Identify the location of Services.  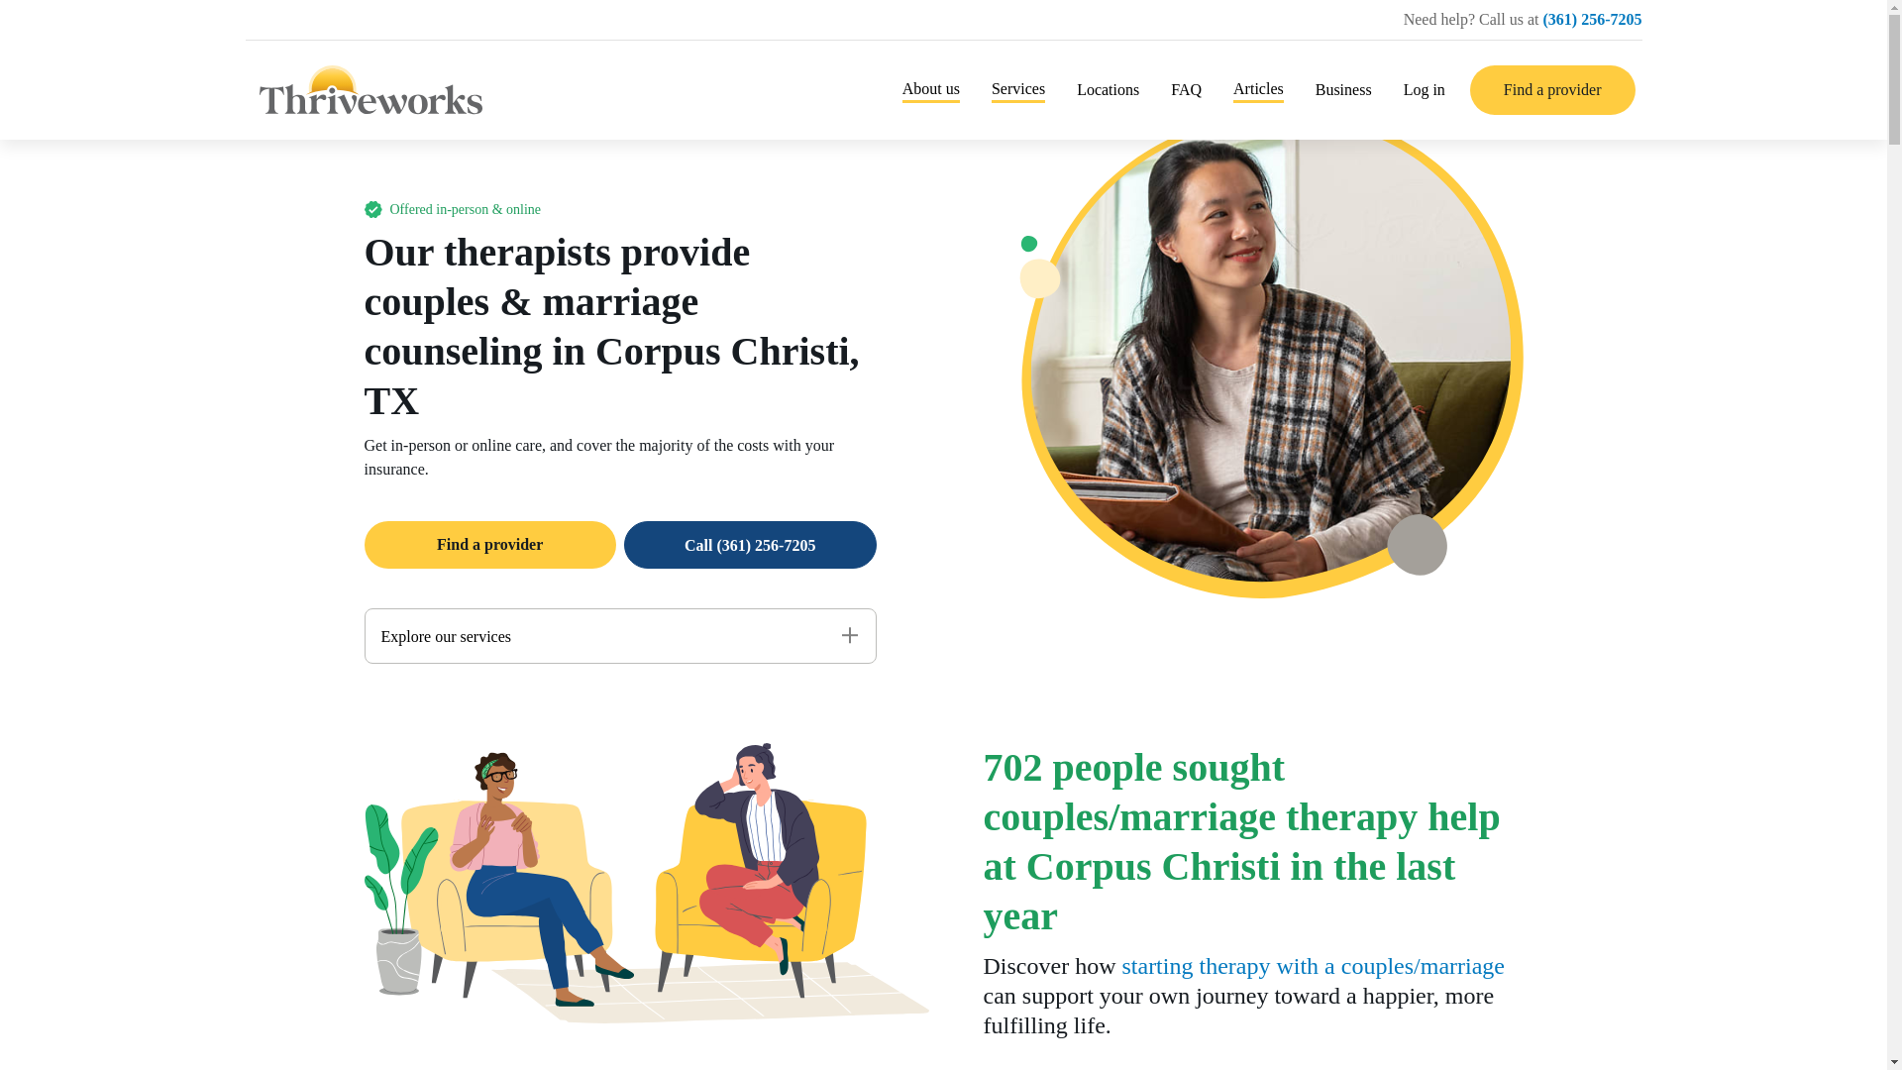
(1018, 89).